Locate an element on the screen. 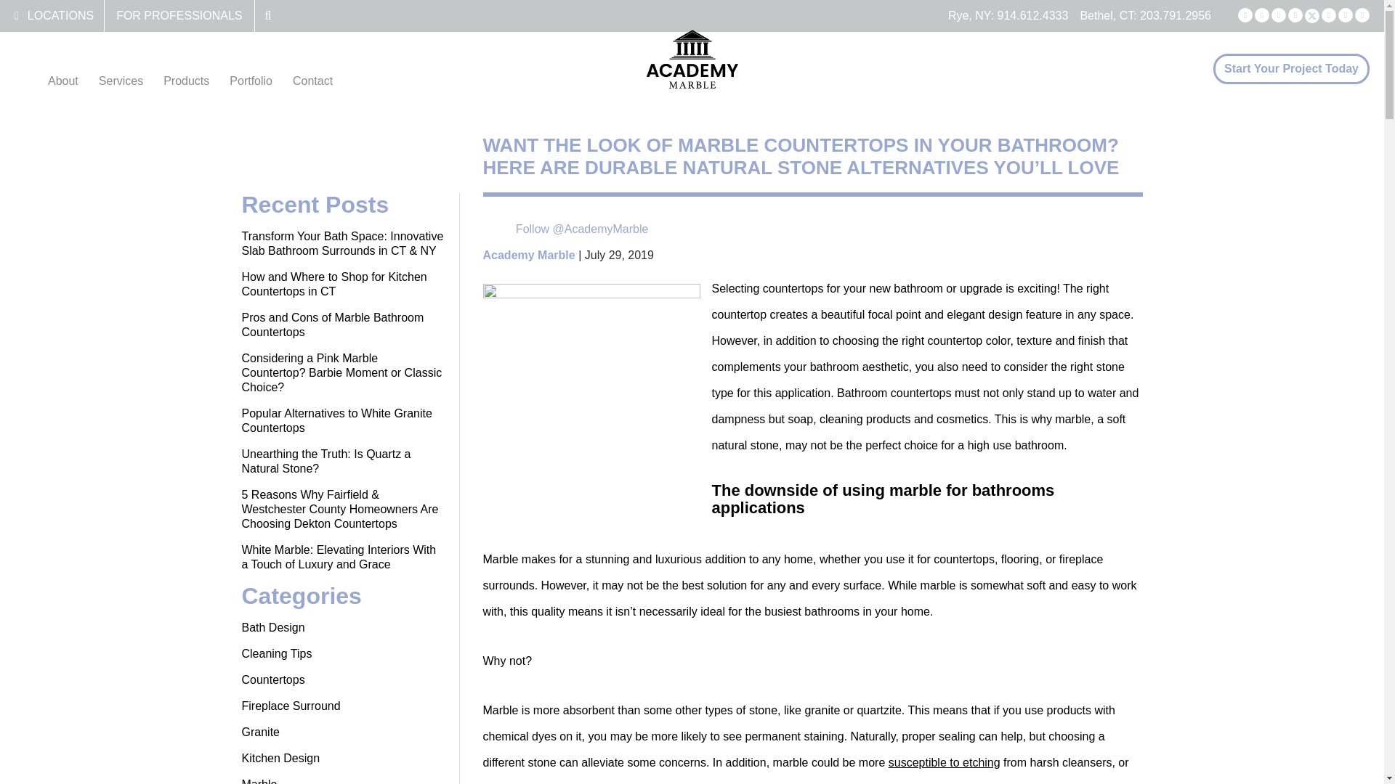  203.791.2956 is located at coordinates (1175, 15).